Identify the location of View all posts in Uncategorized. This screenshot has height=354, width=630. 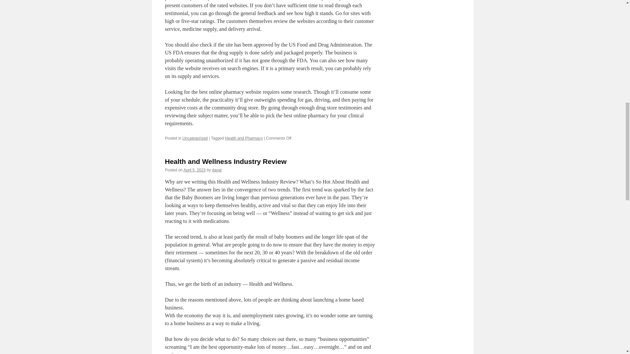
(195, 138).